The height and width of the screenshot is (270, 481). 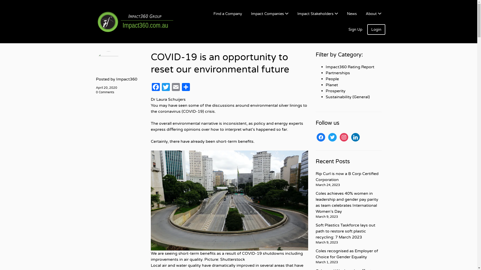 I want to click on facebook, so click(x=321, y=137).